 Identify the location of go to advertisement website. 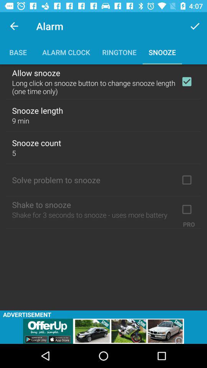
(103, 331).